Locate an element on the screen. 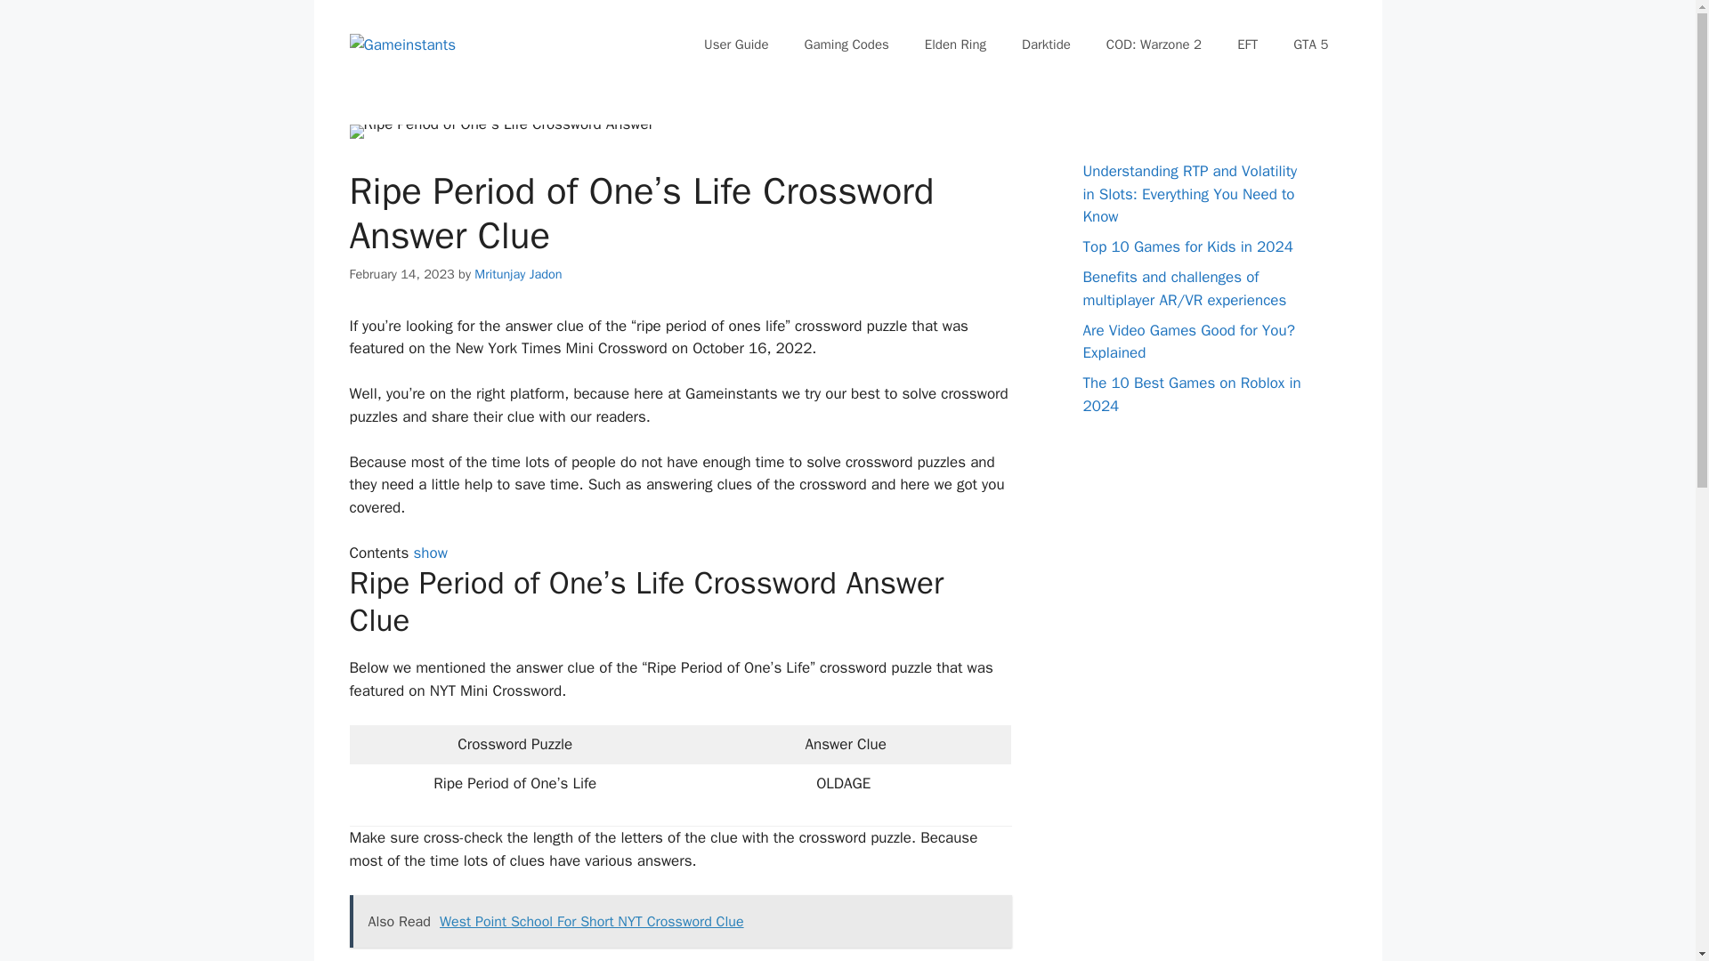  Gaming Codes is located at coordinates (846, 44).